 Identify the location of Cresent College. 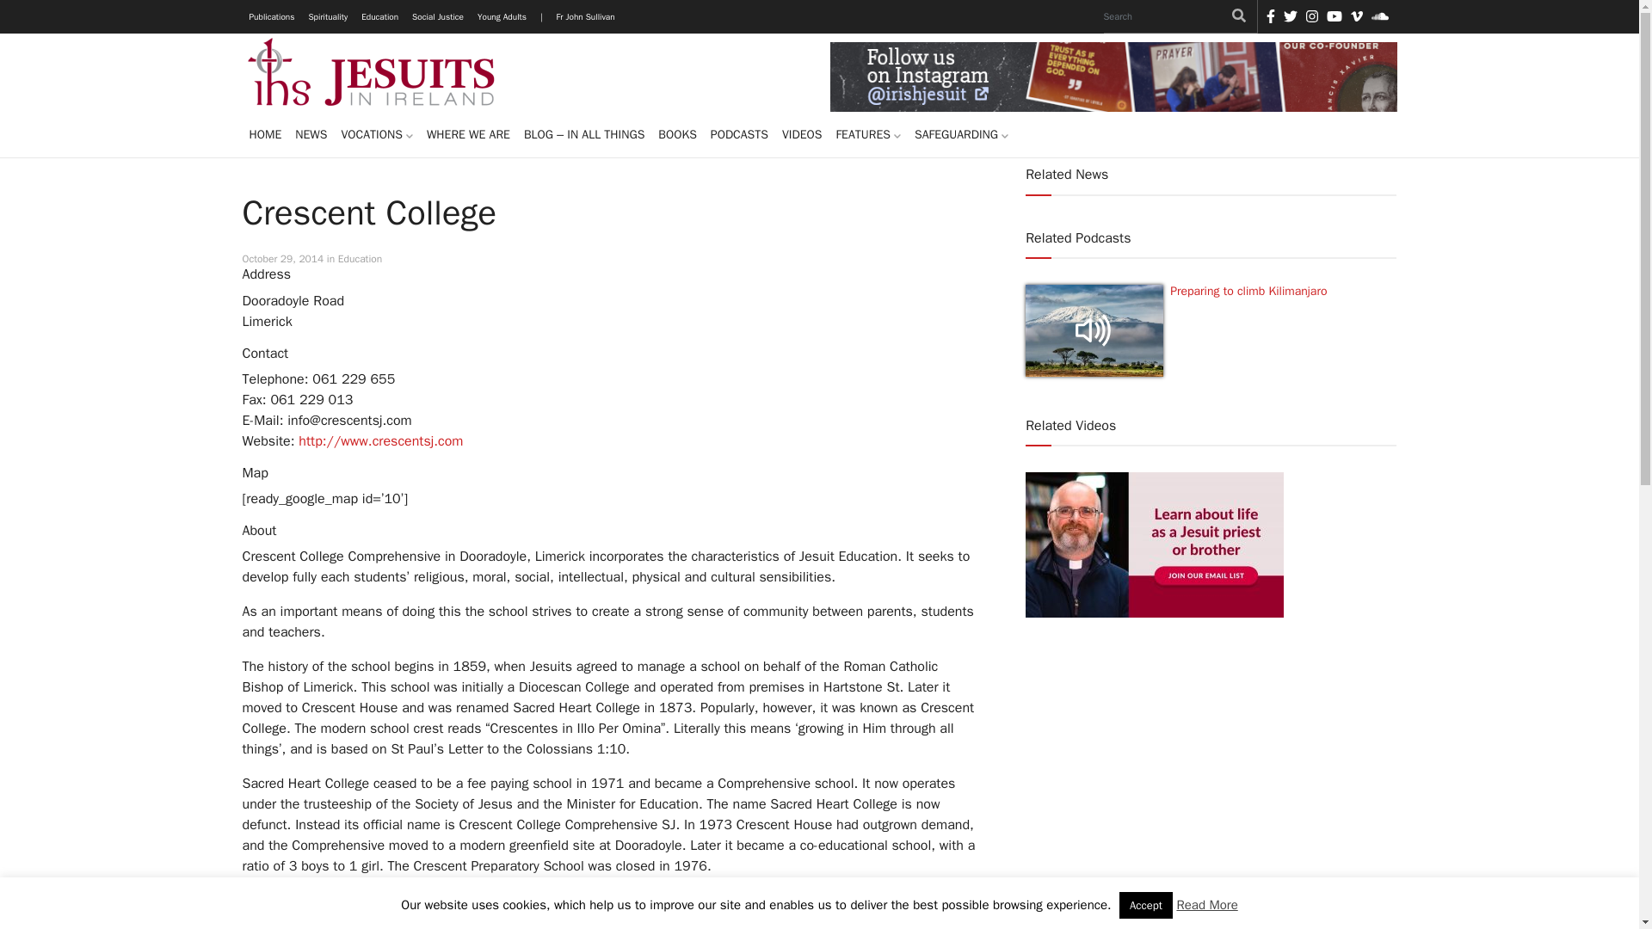
(380, 440).